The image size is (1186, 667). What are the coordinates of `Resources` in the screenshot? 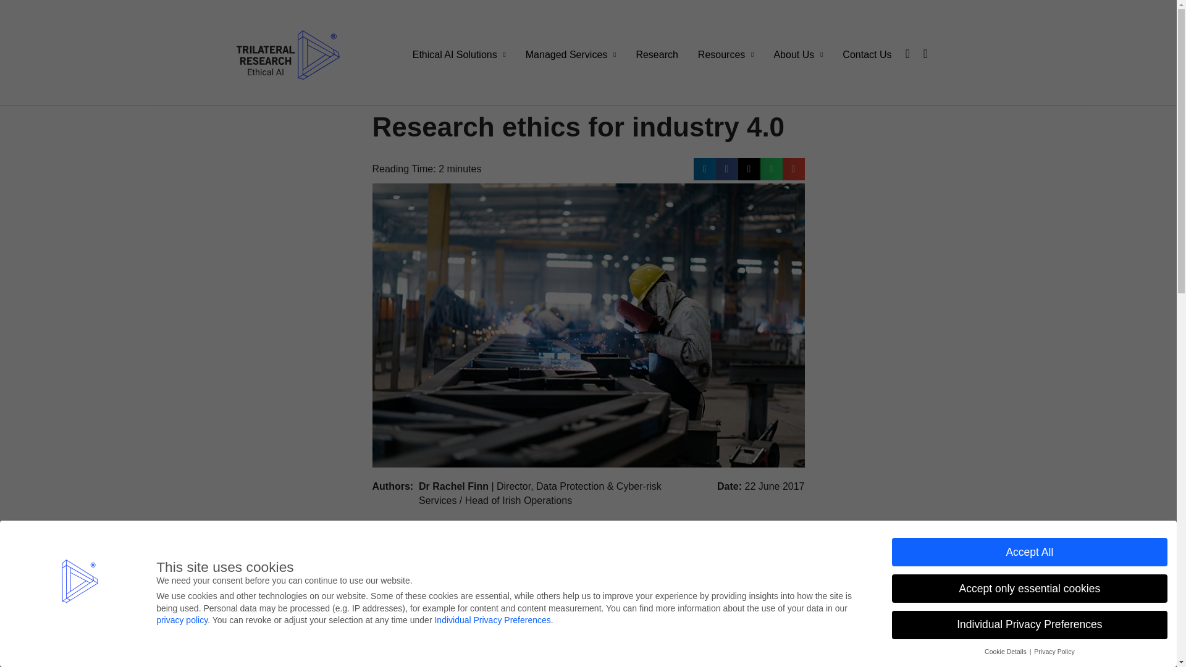 It's located at (725, 54).